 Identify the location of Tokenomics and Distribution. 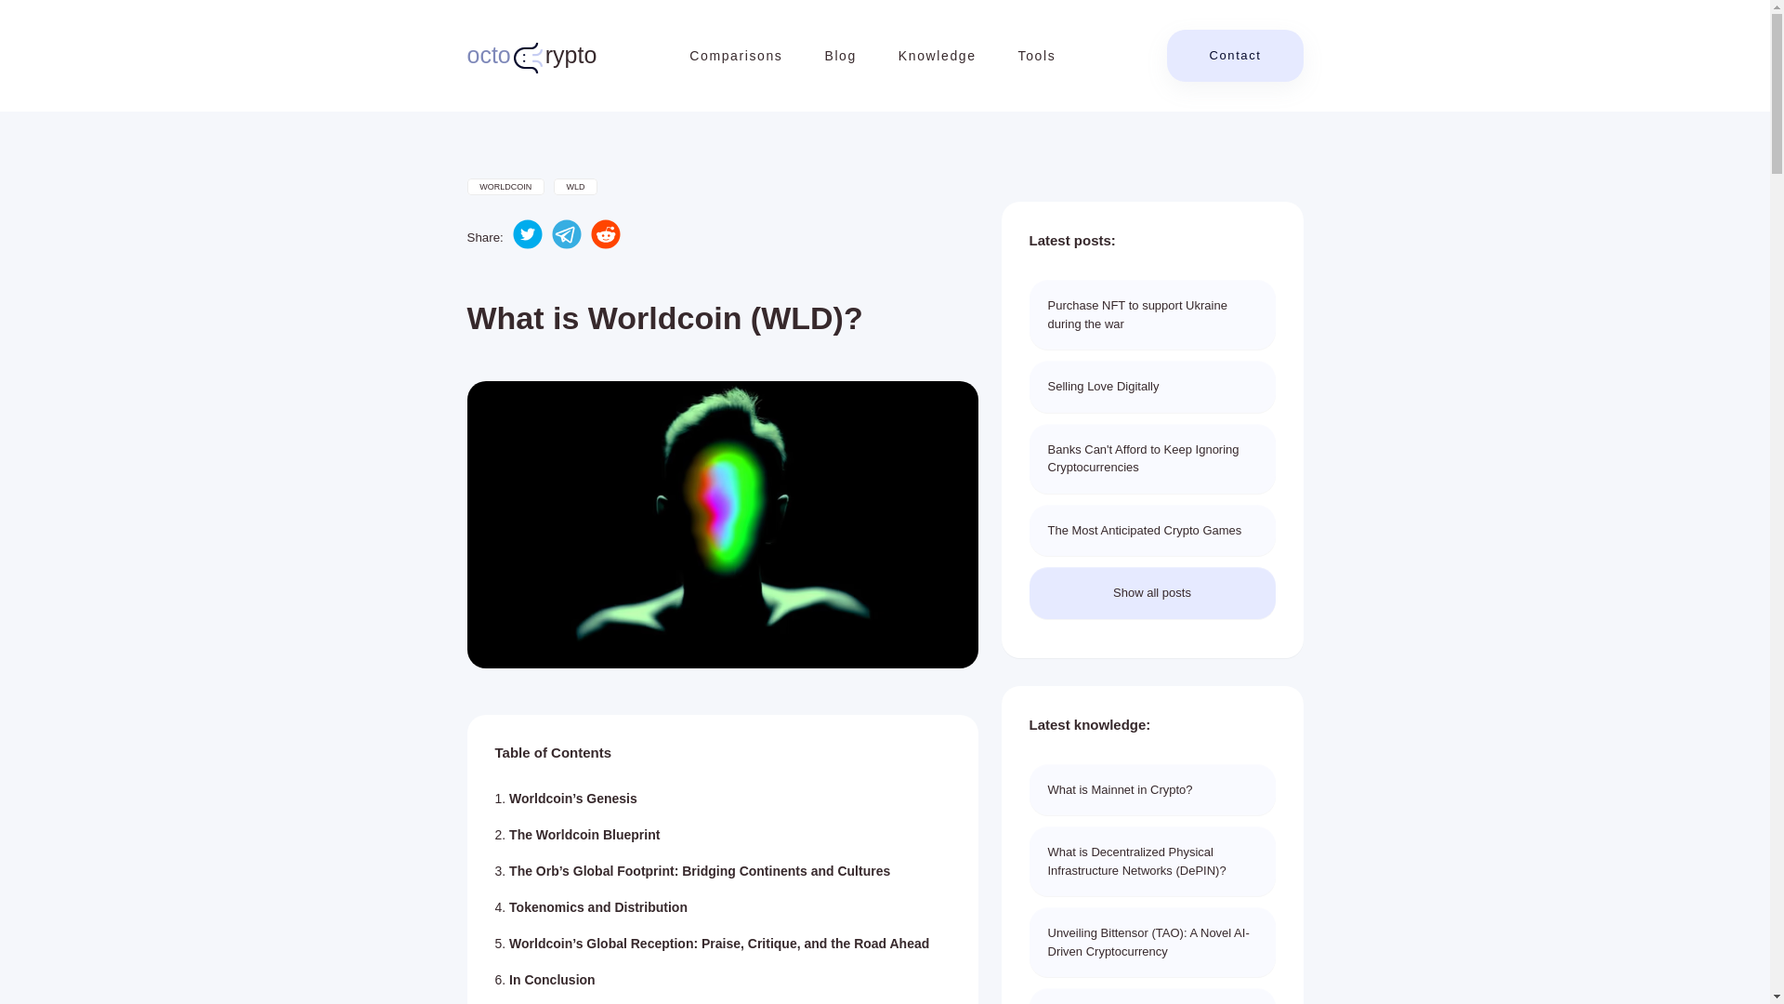
(1152, 593).